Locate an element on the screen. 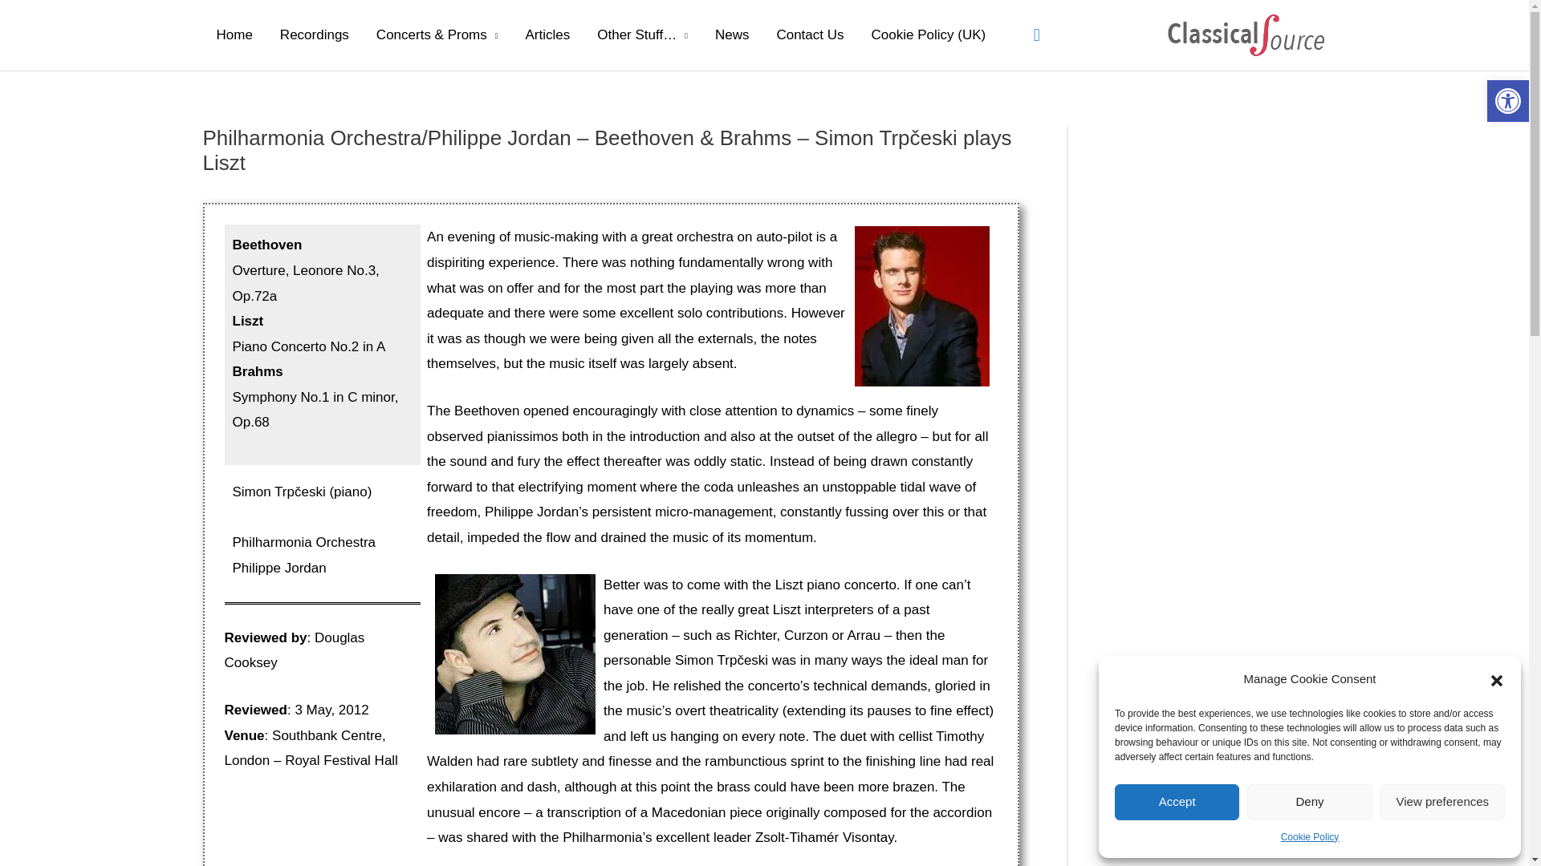 This screenshot has width=1541, height=866. Home is located at coordinates (233, 35).